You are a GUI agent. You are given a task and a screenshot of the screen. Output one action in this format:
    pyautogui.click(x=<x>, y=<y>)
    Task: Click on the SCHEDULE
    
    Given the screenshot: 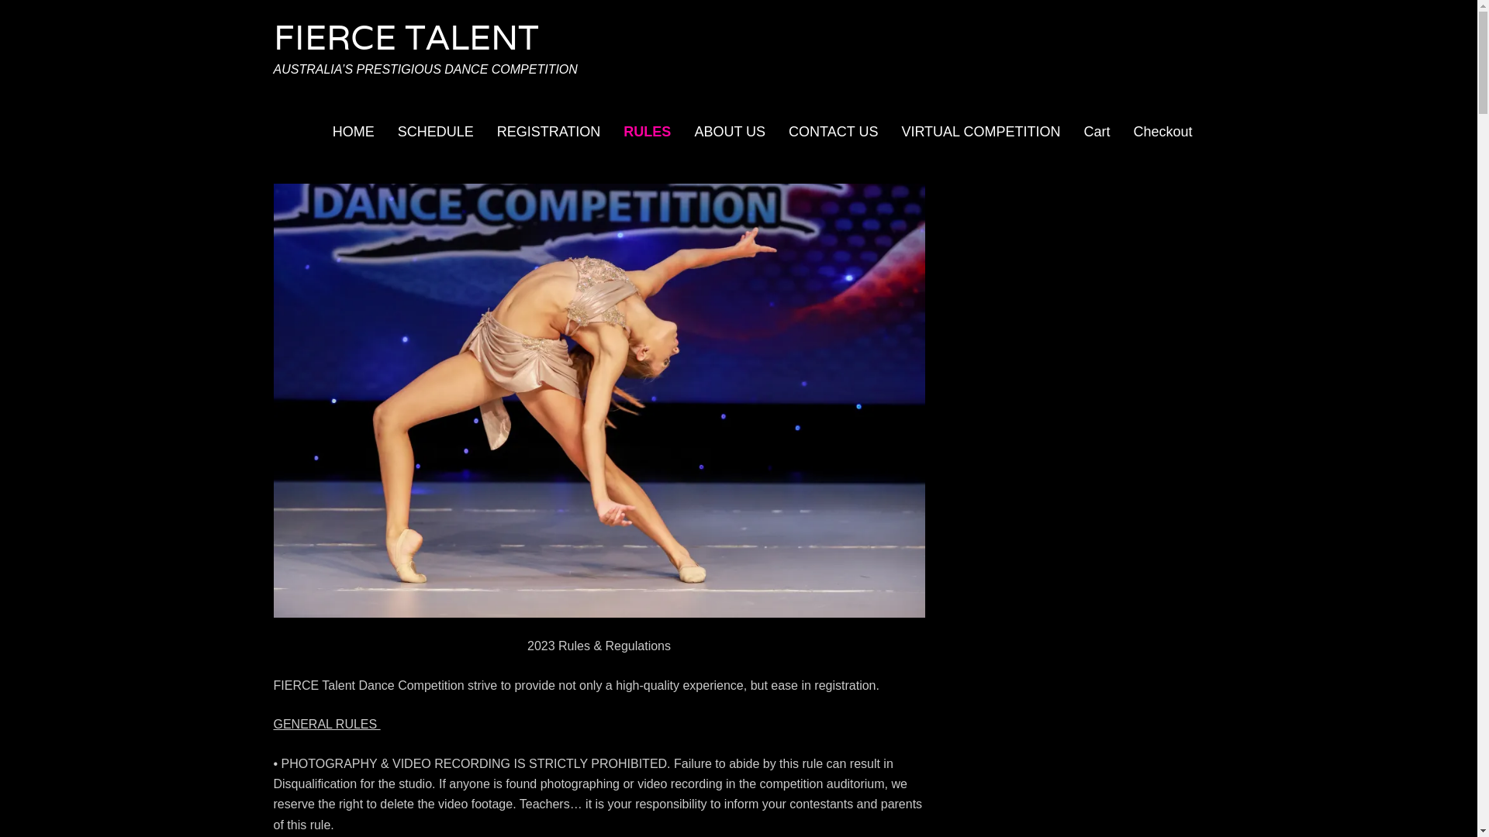 What is the action you would take?
    pyautogui.click(x=436, y=133)
    